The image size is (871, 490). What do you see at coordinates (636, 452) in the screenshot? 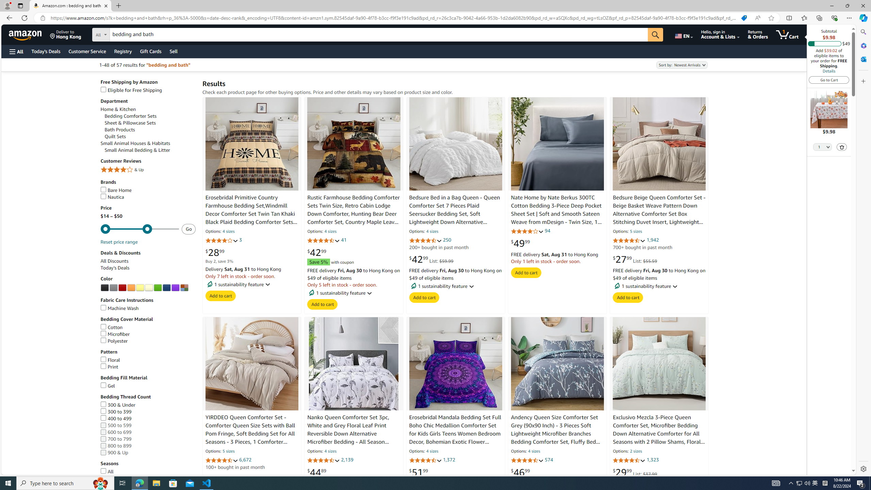
I see `2 sizes` at bounding box center [636, 452].